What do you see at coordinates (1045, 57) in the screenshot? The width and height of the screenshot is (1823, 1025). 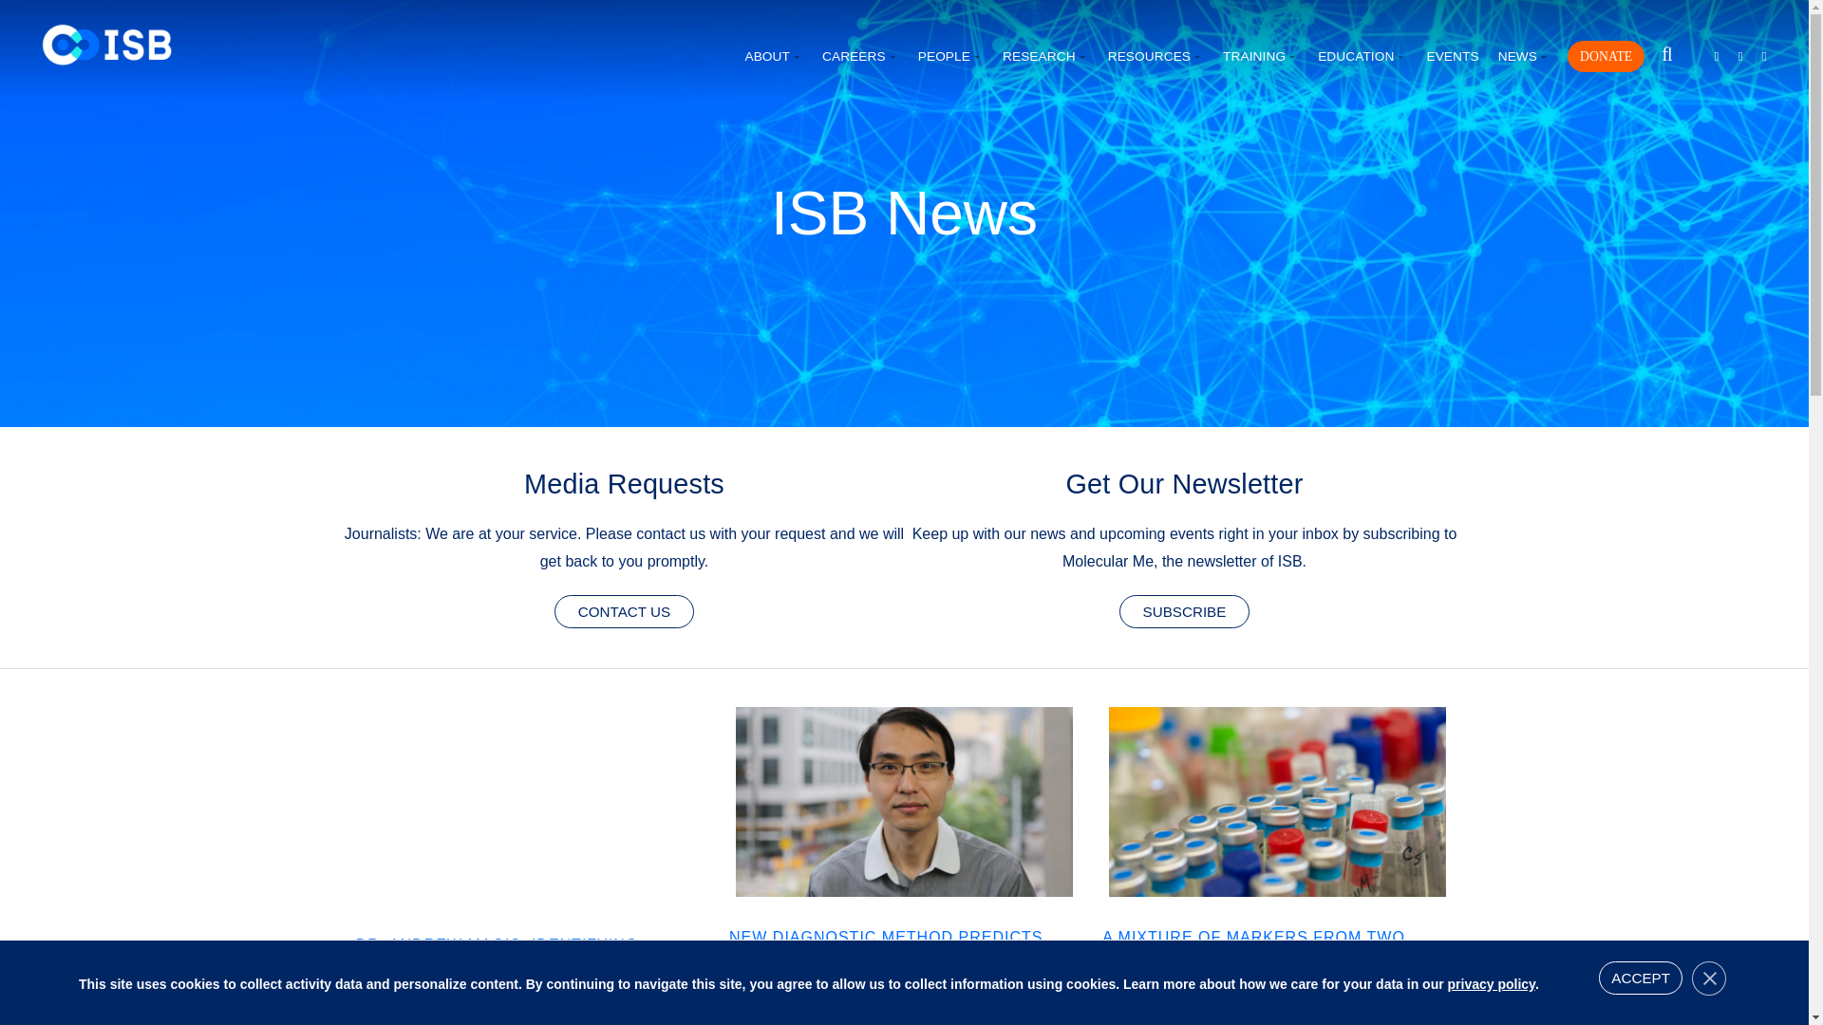 I see `RESEARCH` at bounding box center [1045, 57].